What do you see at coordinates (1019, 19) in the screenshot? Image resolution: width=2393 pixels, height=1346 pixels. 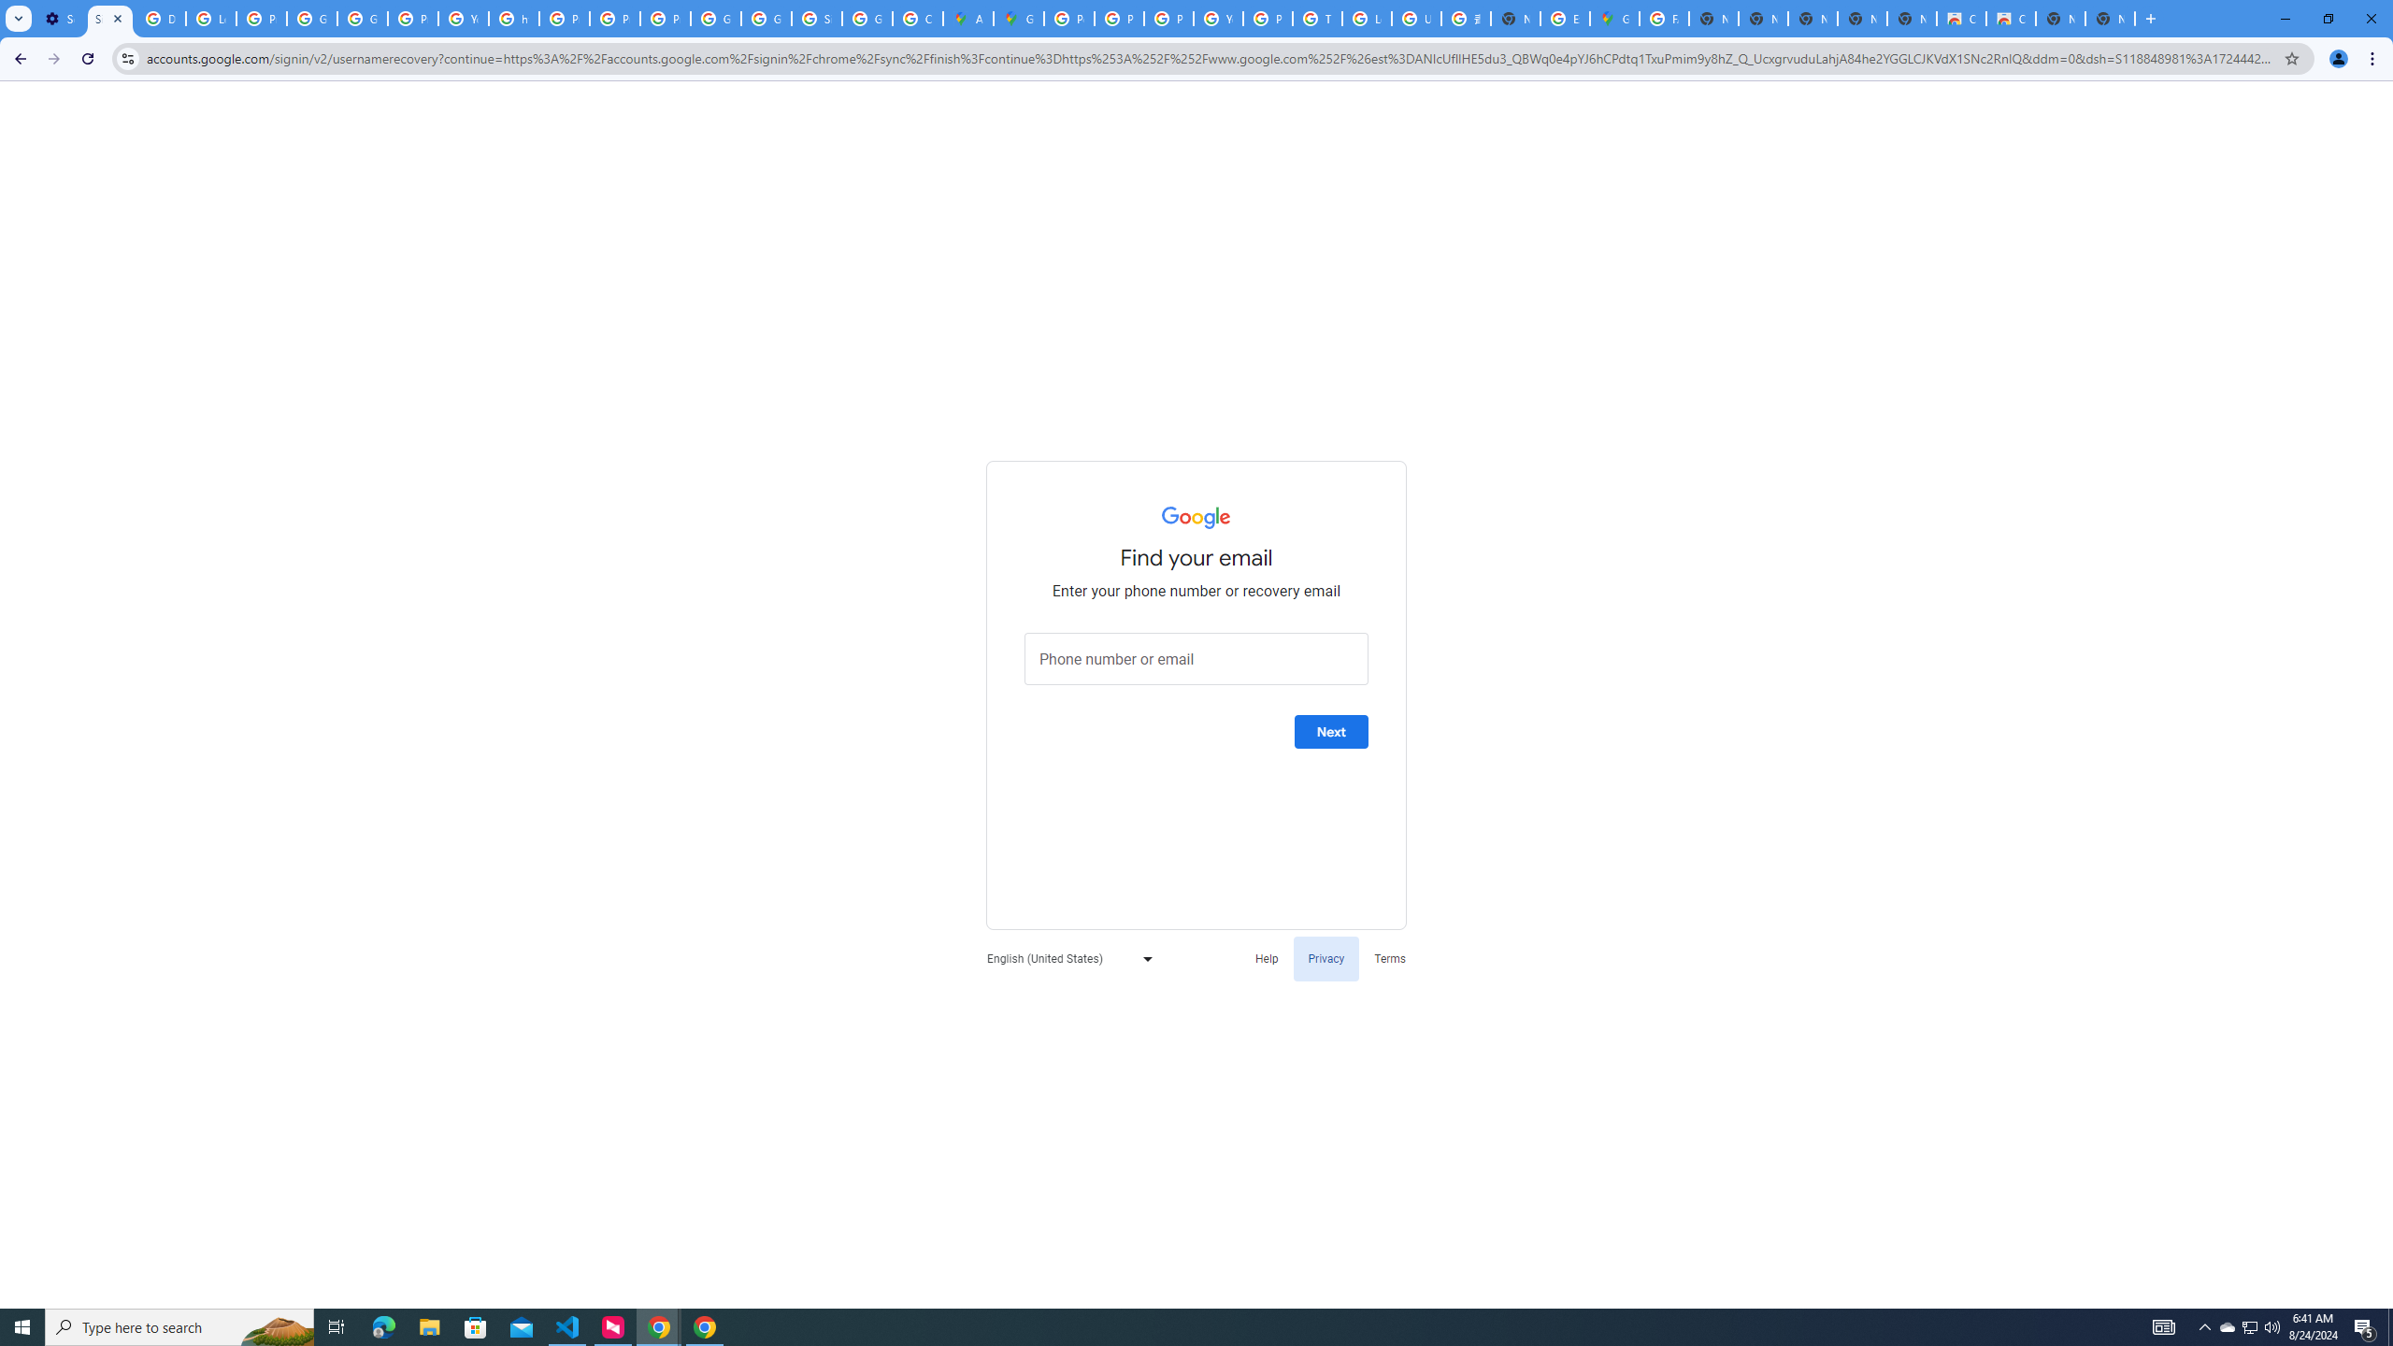 I see `Google Maps` at bounding box center [1019, 19].